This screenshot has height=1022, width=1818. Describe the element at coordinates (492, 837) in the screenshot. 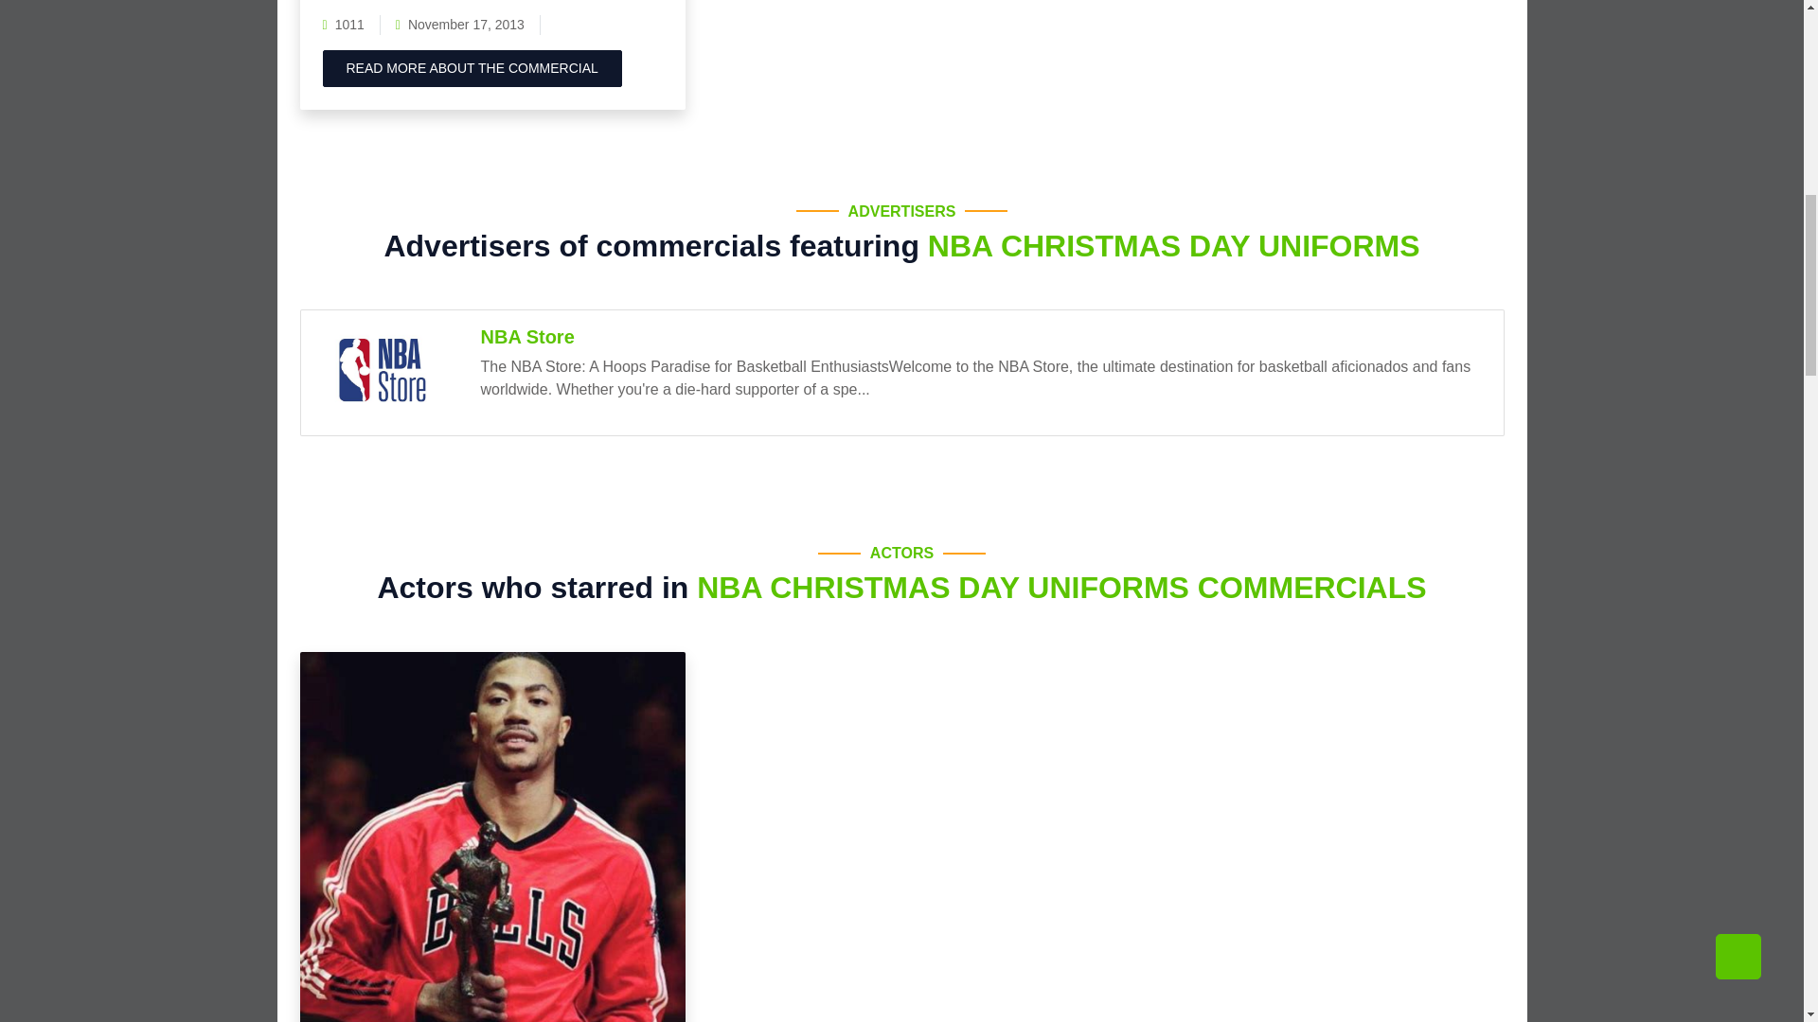

I see `Derrick Rose` at that location.